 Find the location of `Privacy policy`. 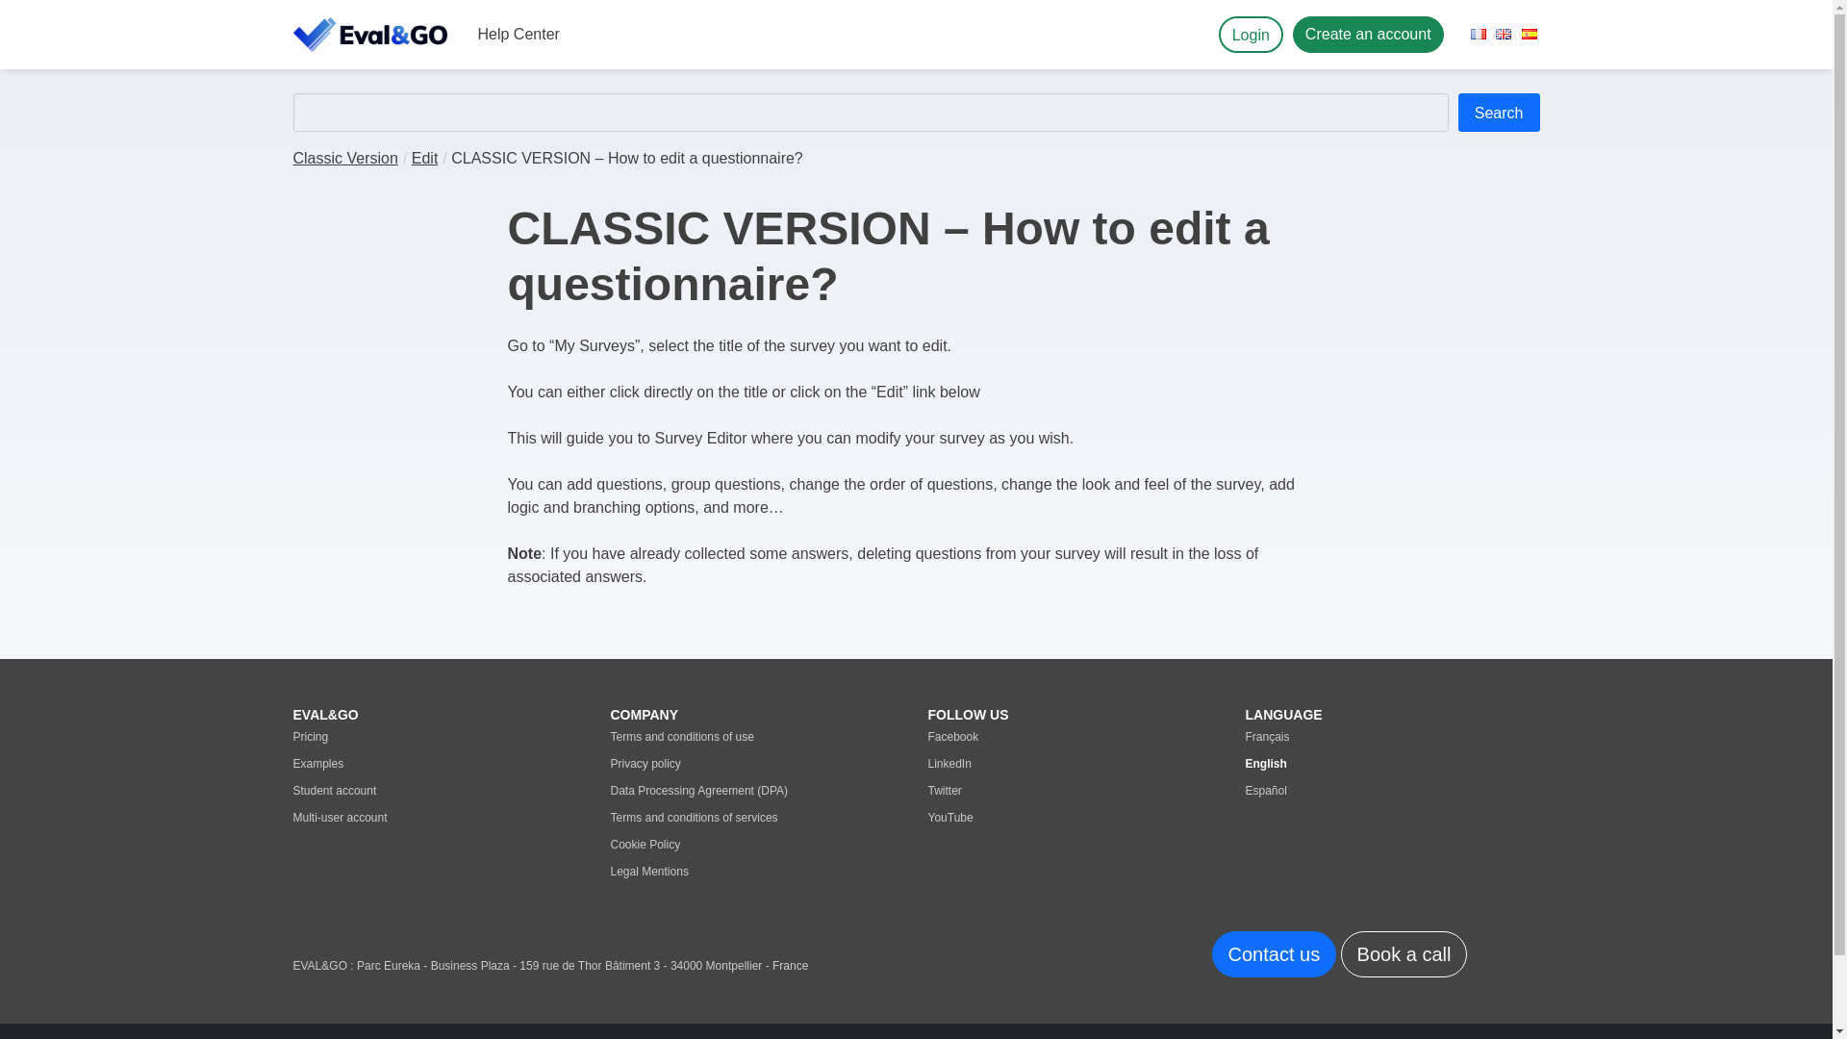

Privacy policy is located at coordinates (756, 763).